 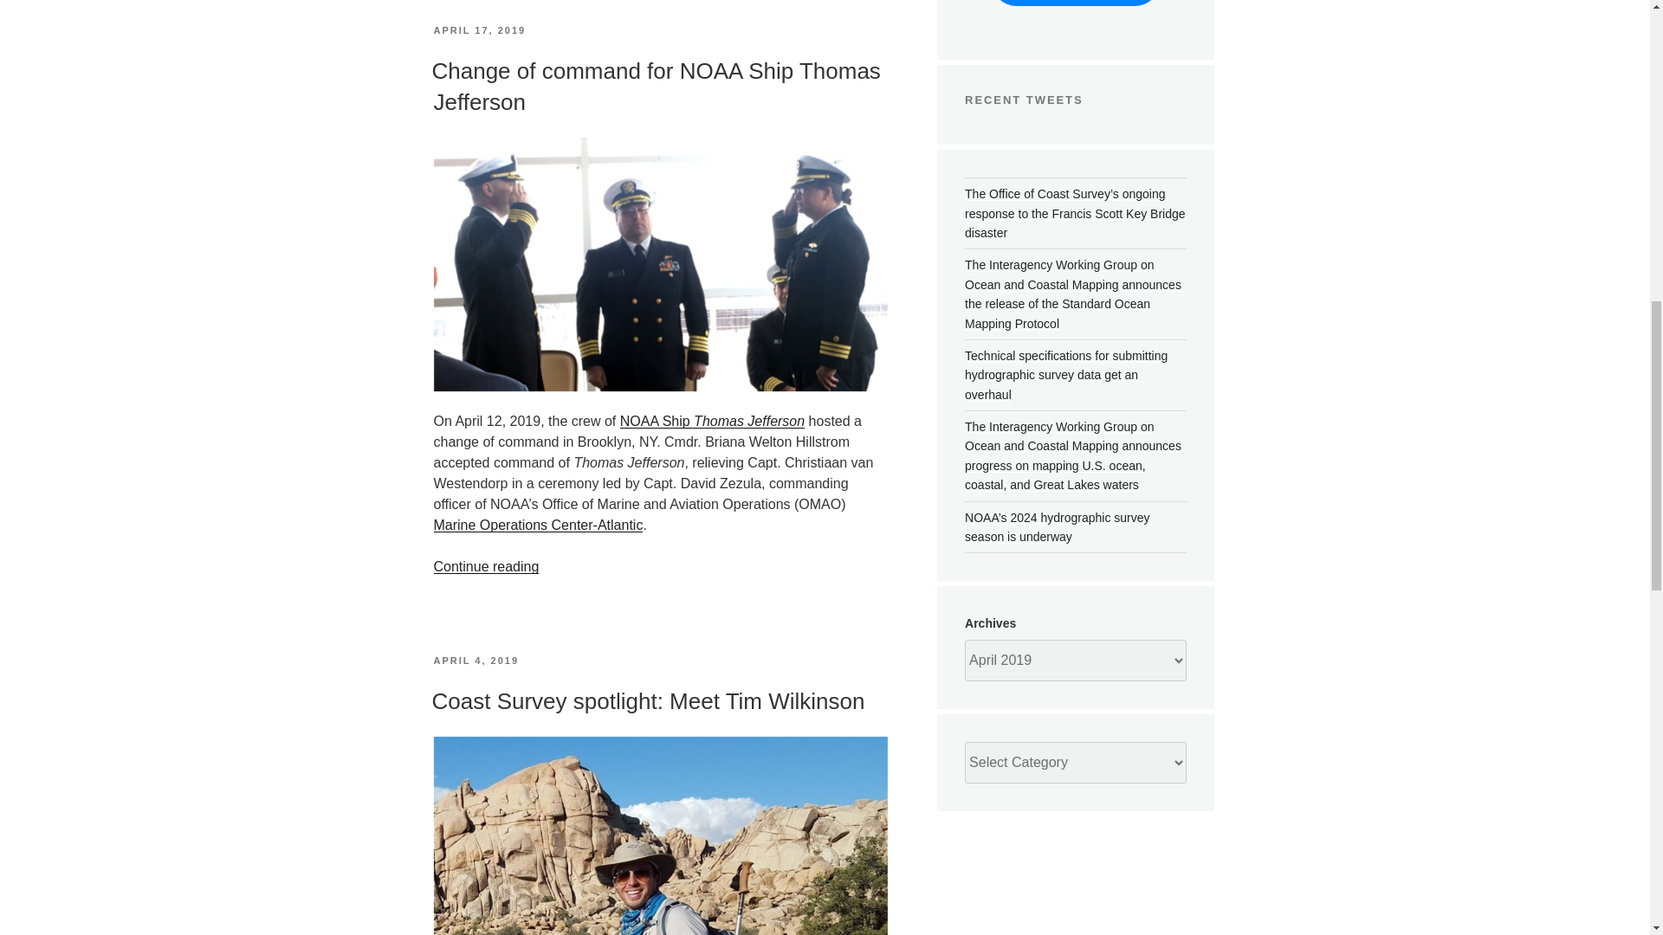 What do you see at coordinates (537, 525) in the screenshot?
I see `Marine Operations Center-Atlantic` at bounding box center [537, 525].